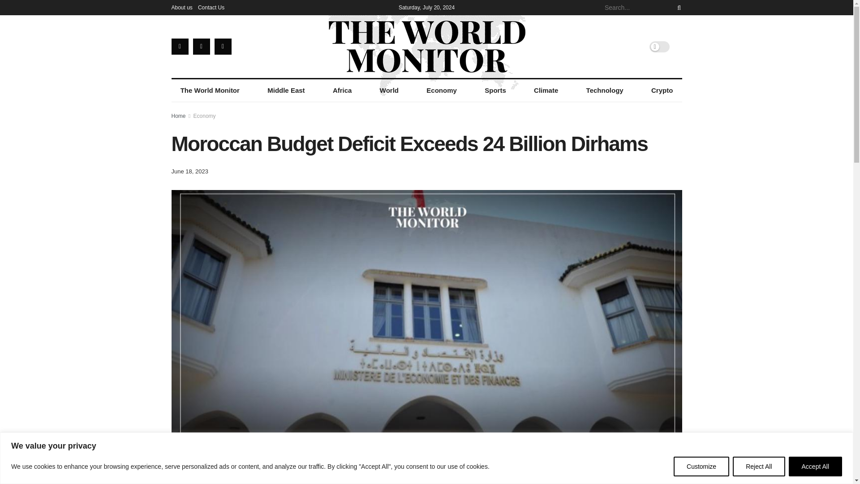 Image resolution: width=860 pixels, height=484 pixels. What do you see at coordinates (211, 7) in the screenshot?
I see `Contact Us` at bounding box center [211, 7].